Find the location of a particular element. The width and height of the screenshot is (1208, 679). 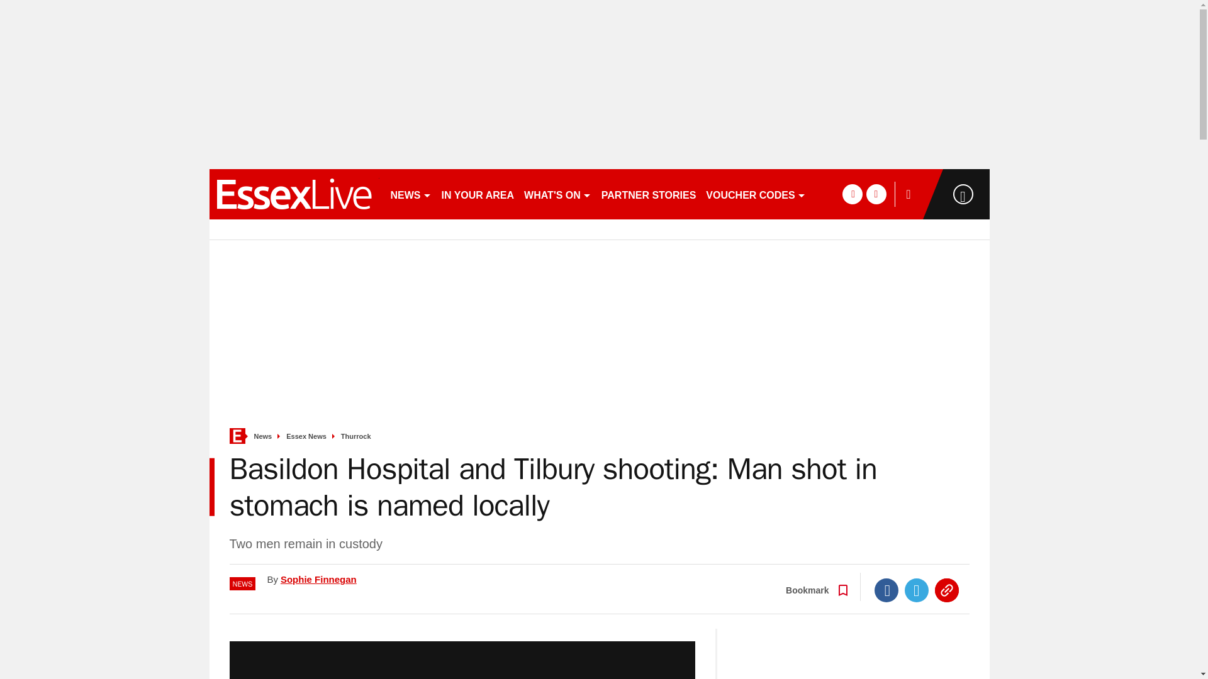

IN YOUR AREA is located at coordinates (478, 194).